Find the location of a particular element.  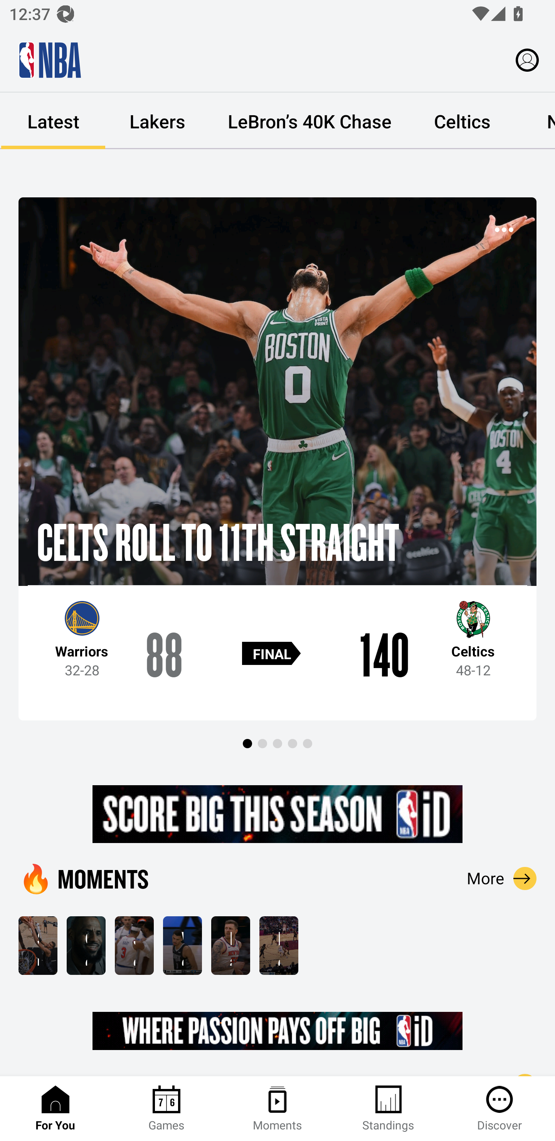

More is located at coordinates (502, 878).